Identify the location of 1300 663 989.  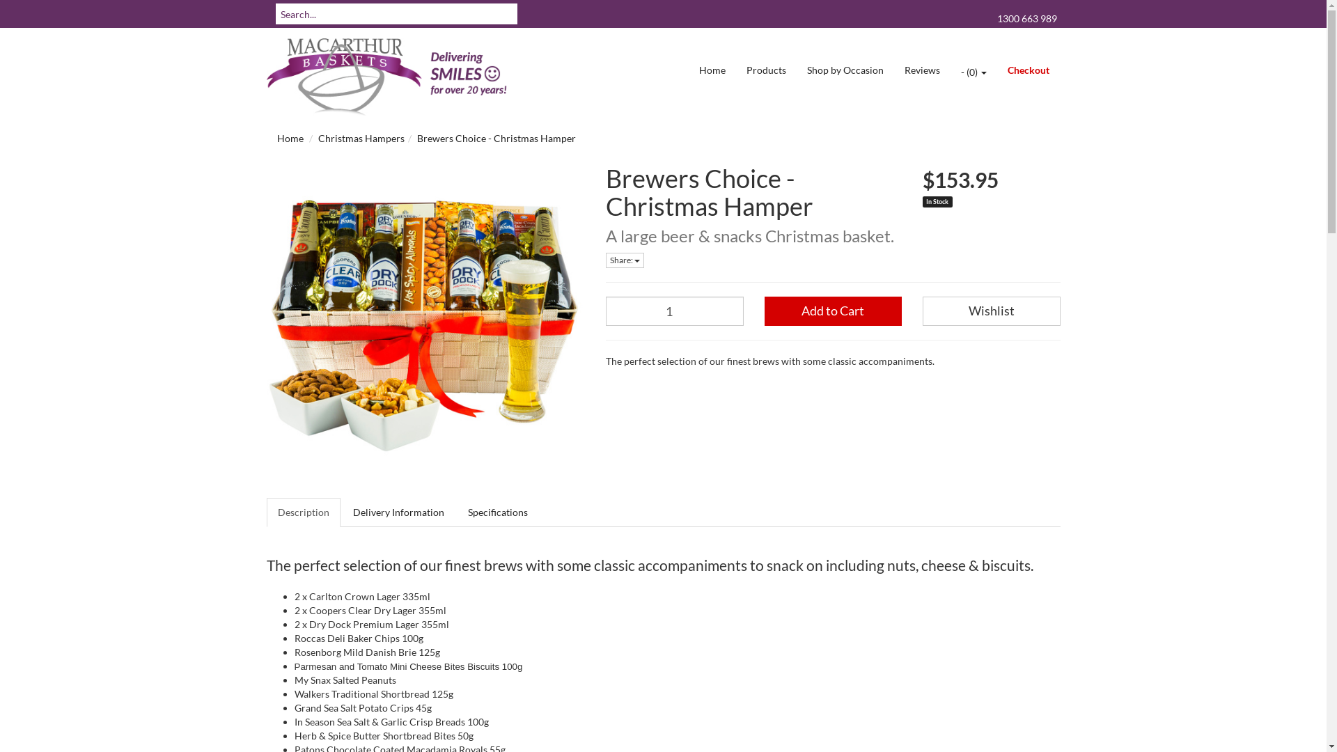
(1027, 18).